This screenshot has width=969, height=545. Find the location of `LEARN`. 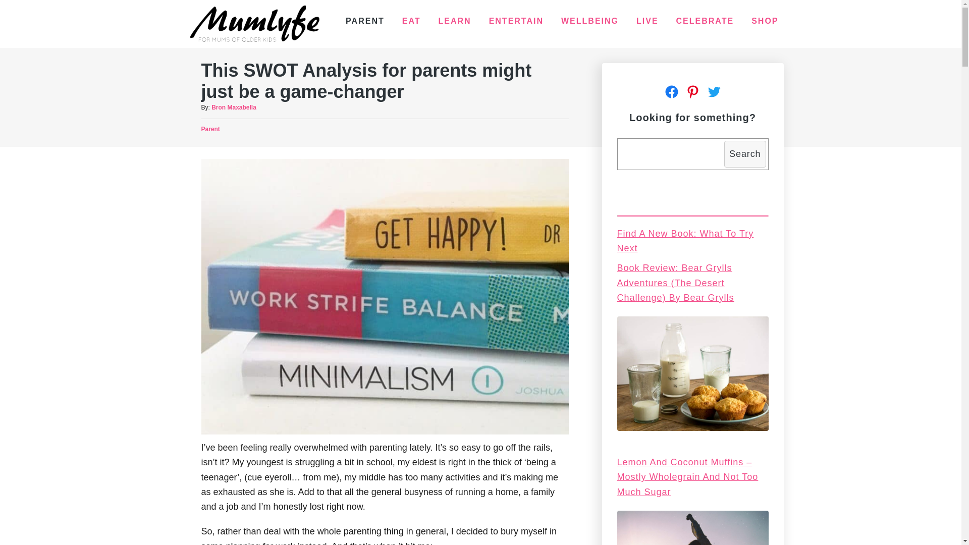

LEARN is located at coordinates (455, 21).